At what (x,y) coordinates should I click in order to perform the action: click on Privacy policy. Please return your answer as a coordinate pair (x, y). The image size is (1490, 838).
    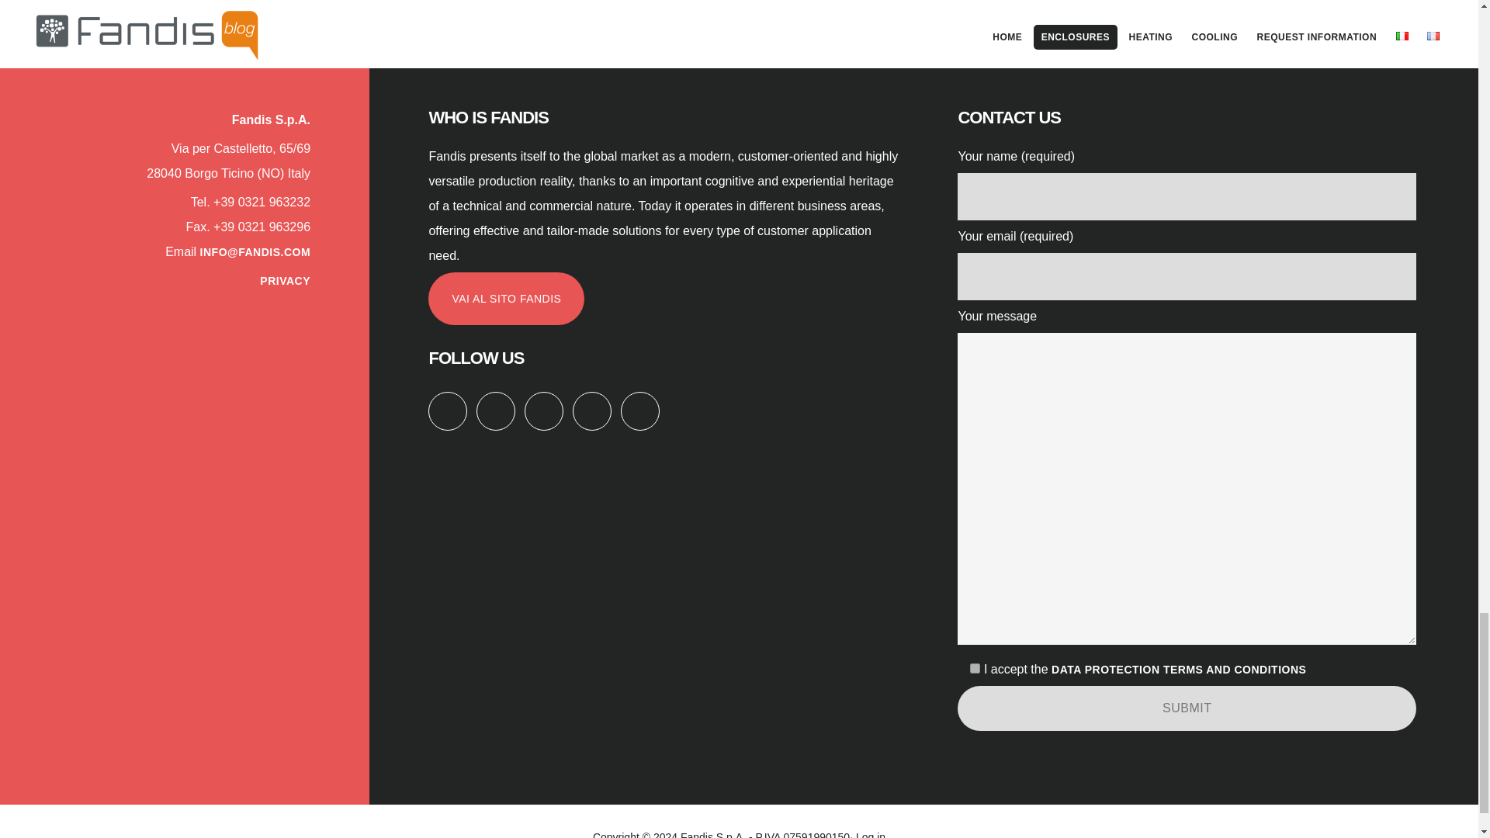
    Looking at the image, I should click on (1179, 669).